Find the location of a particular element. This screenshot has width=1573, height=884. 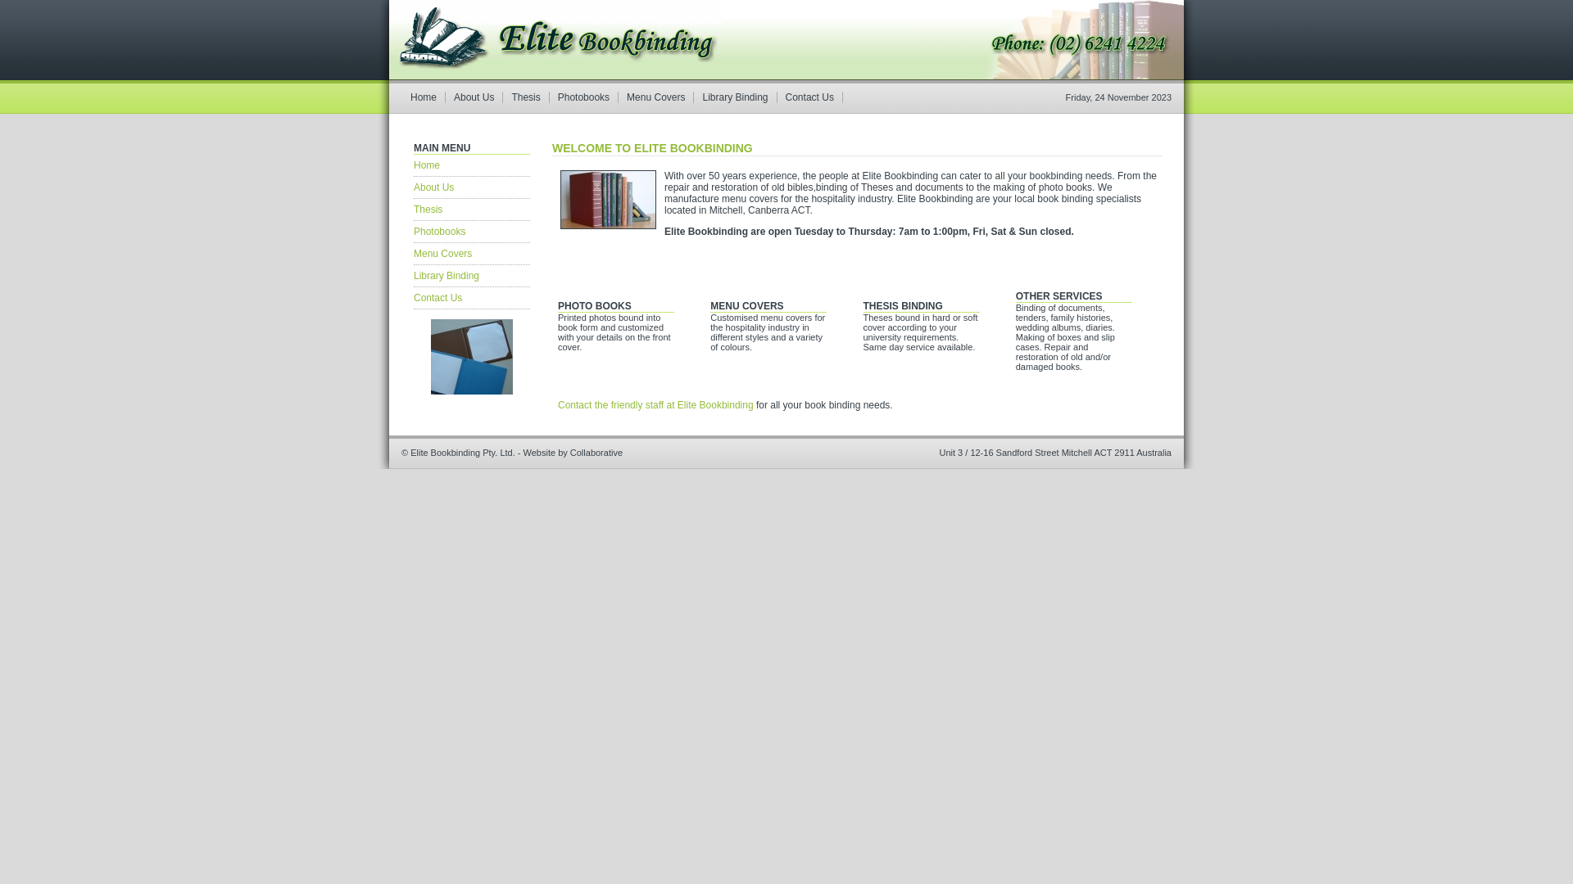

Photobooks is located at coordinates (584, 97).